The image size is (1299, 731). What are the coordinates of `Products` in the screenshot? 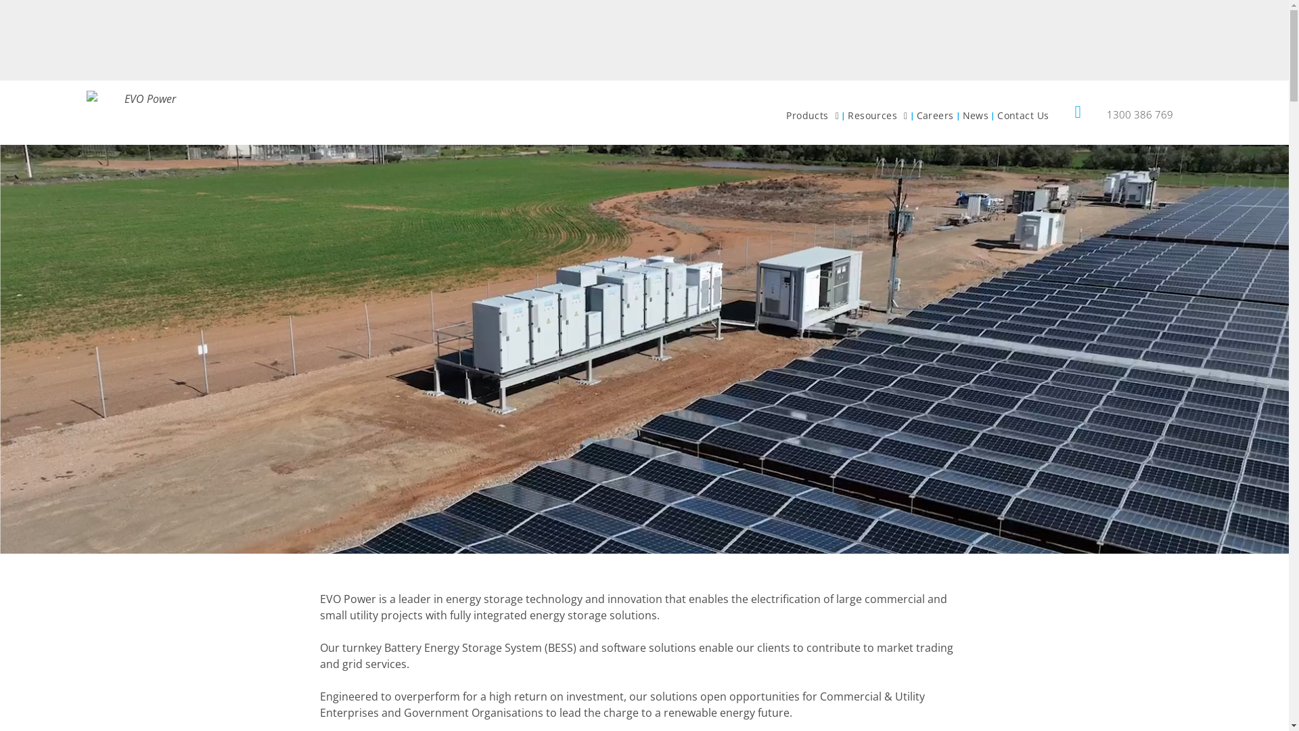 It's located at (813, 116).